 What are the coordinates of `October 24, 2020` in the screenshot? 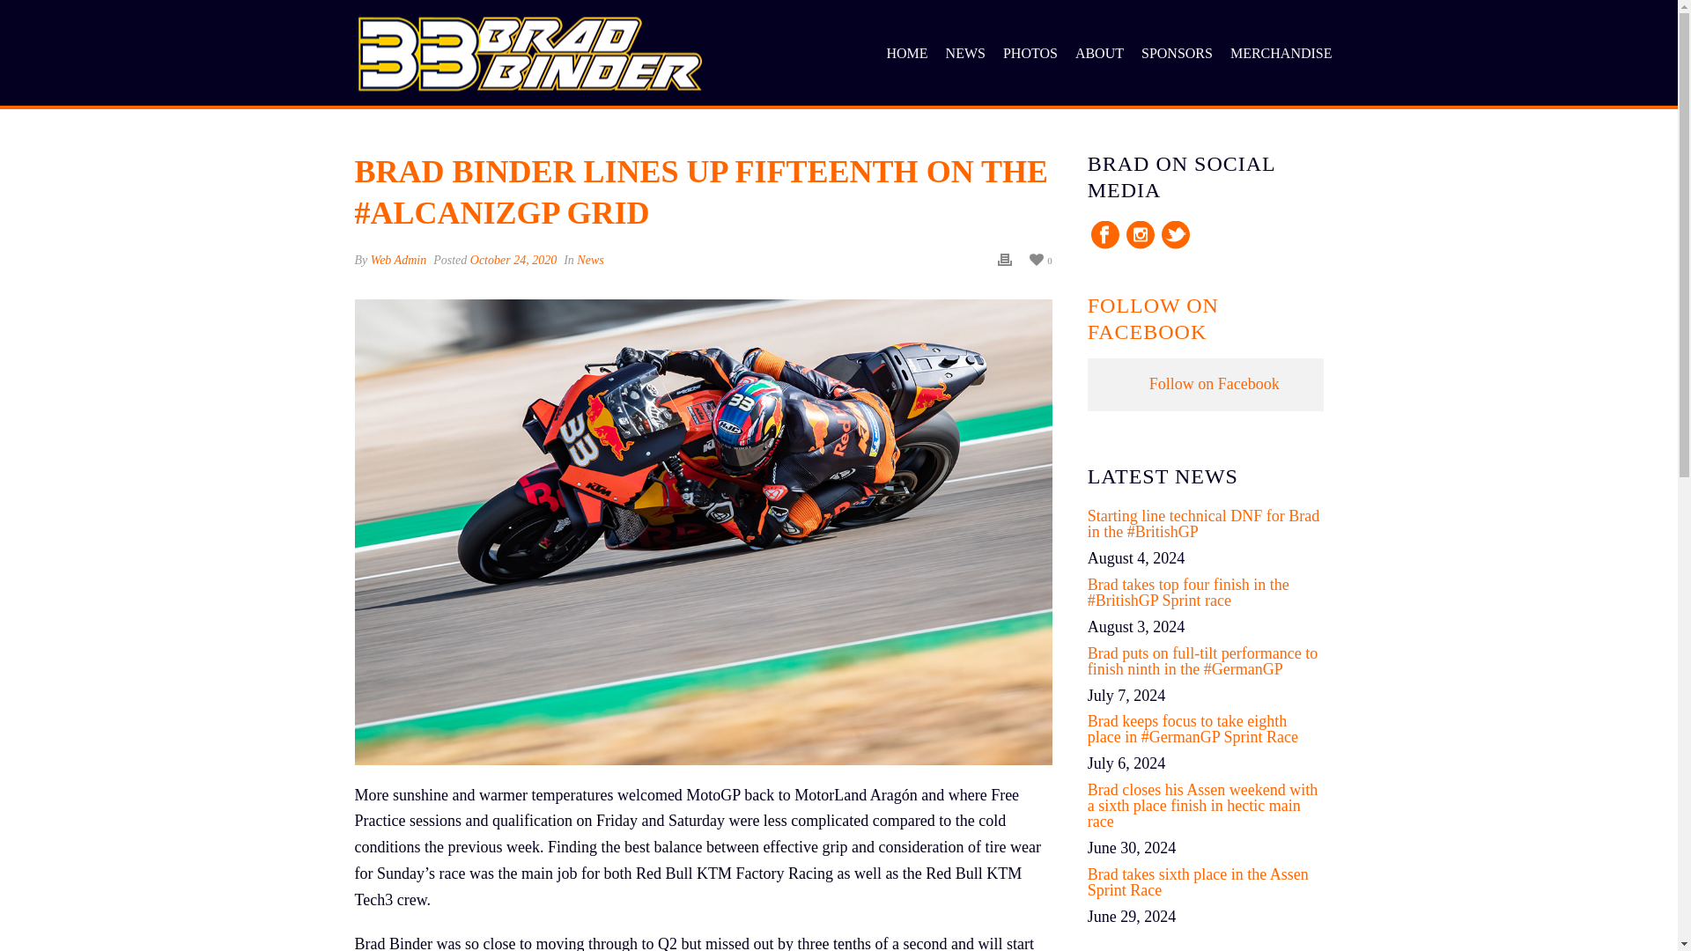 It's located at (513, 261).